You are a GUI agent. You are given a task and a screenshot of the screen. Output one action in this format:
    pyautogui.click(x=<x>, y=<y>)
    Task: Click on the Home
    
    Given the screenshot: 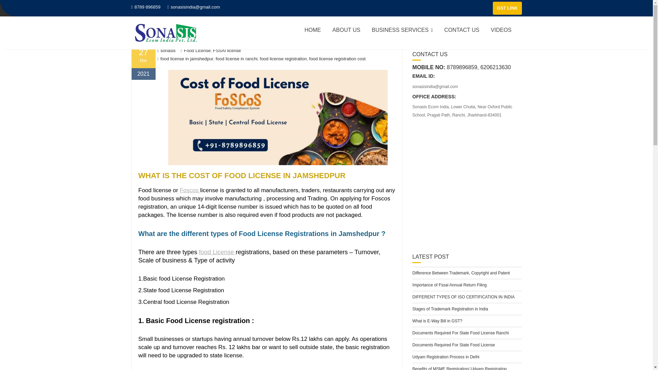 What is the action you would take?
    pyautogui.click(x=136, y=29)
    